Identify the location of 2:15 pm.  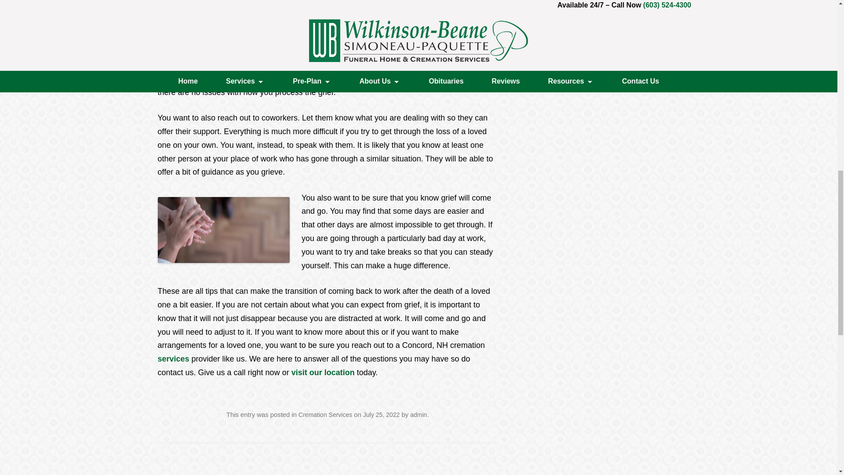
(381, 415).